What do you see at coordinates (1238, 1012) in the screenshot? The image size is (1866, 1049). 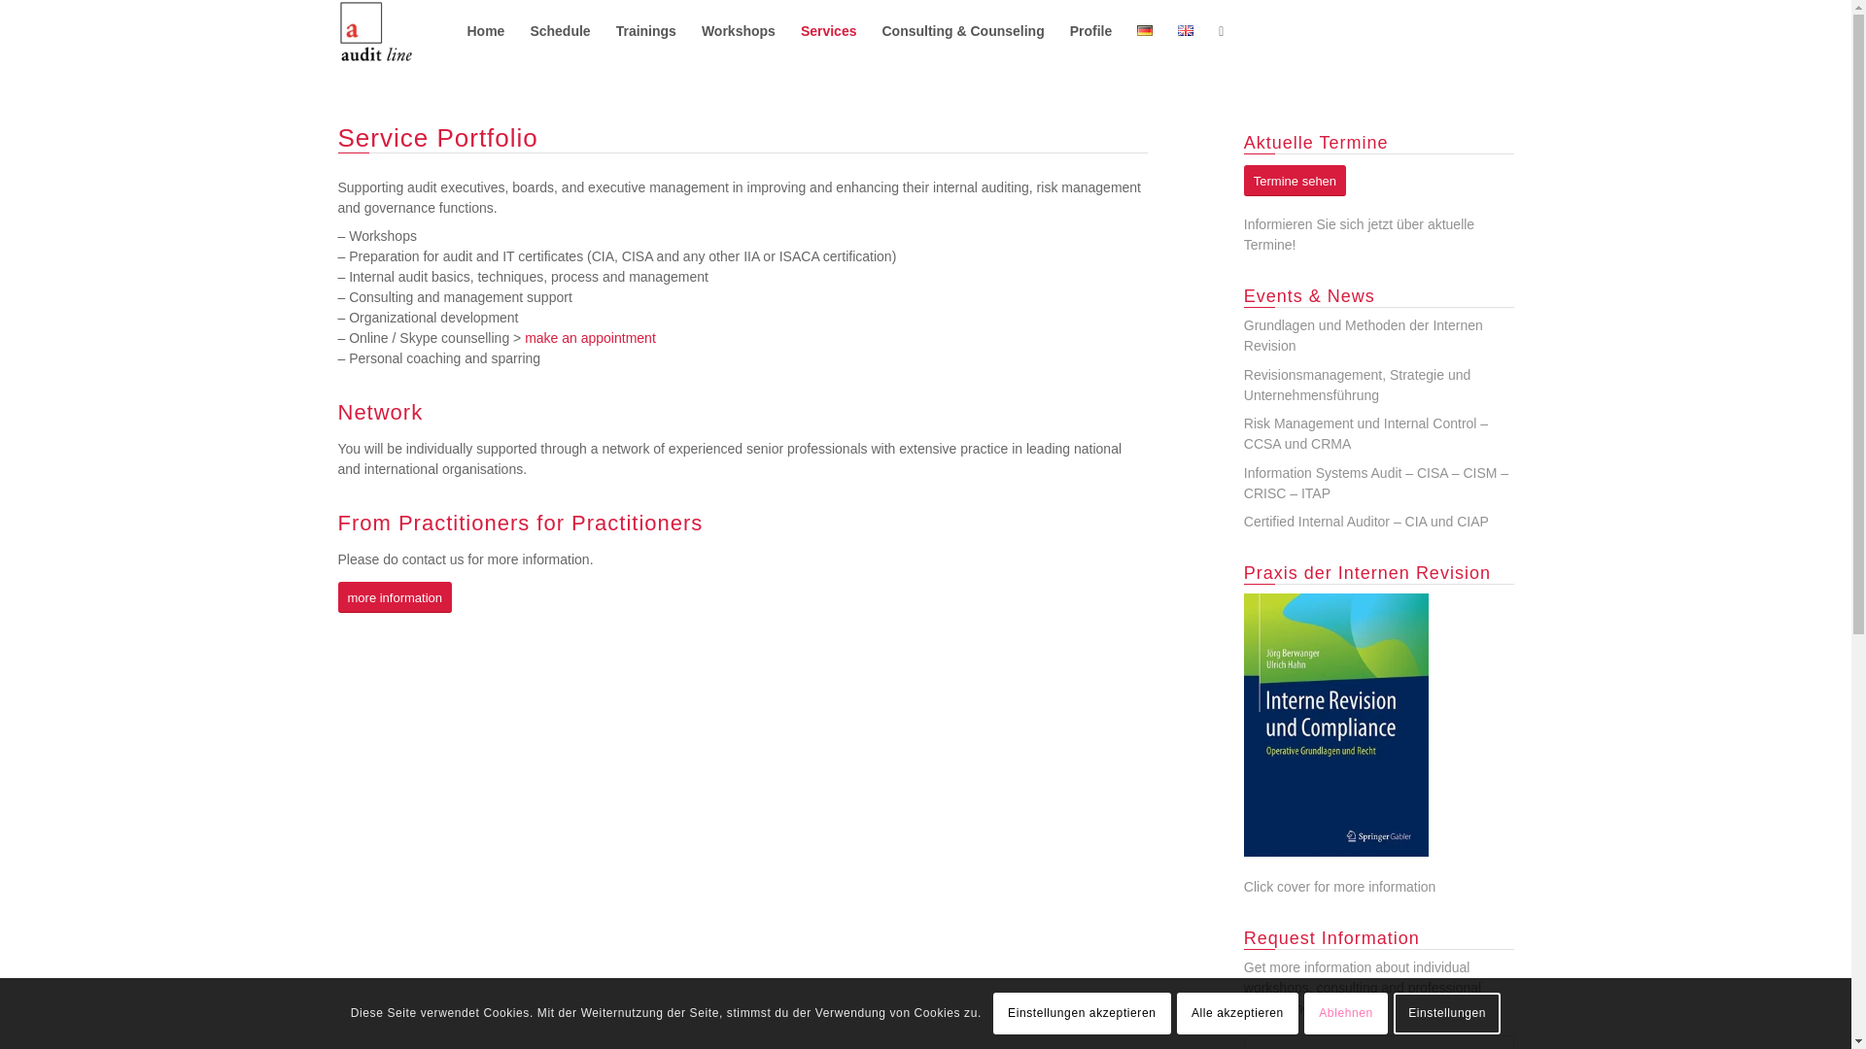 I see `Alle akzeptieren` at bounding box center [1238, 1012].